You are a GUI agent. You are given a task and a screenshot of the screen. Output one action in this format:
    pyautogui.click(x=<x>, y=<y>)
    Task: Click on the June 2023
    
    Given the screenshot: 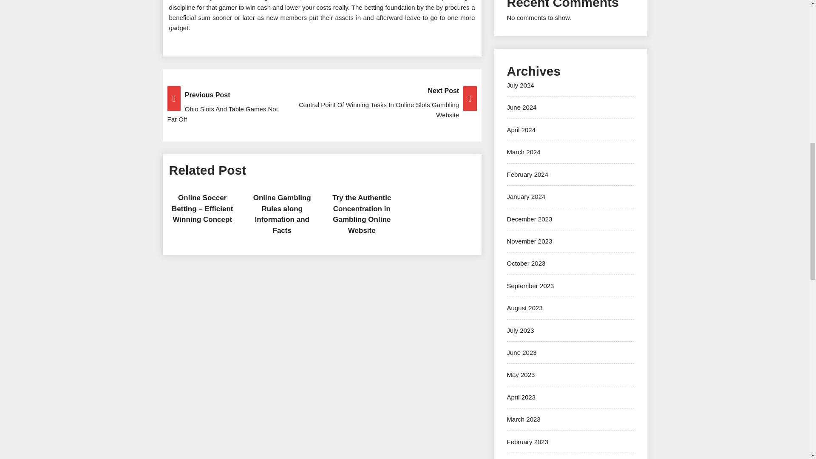 What is the action you would take?
    pyautogui.click(x=521, y=352)
    